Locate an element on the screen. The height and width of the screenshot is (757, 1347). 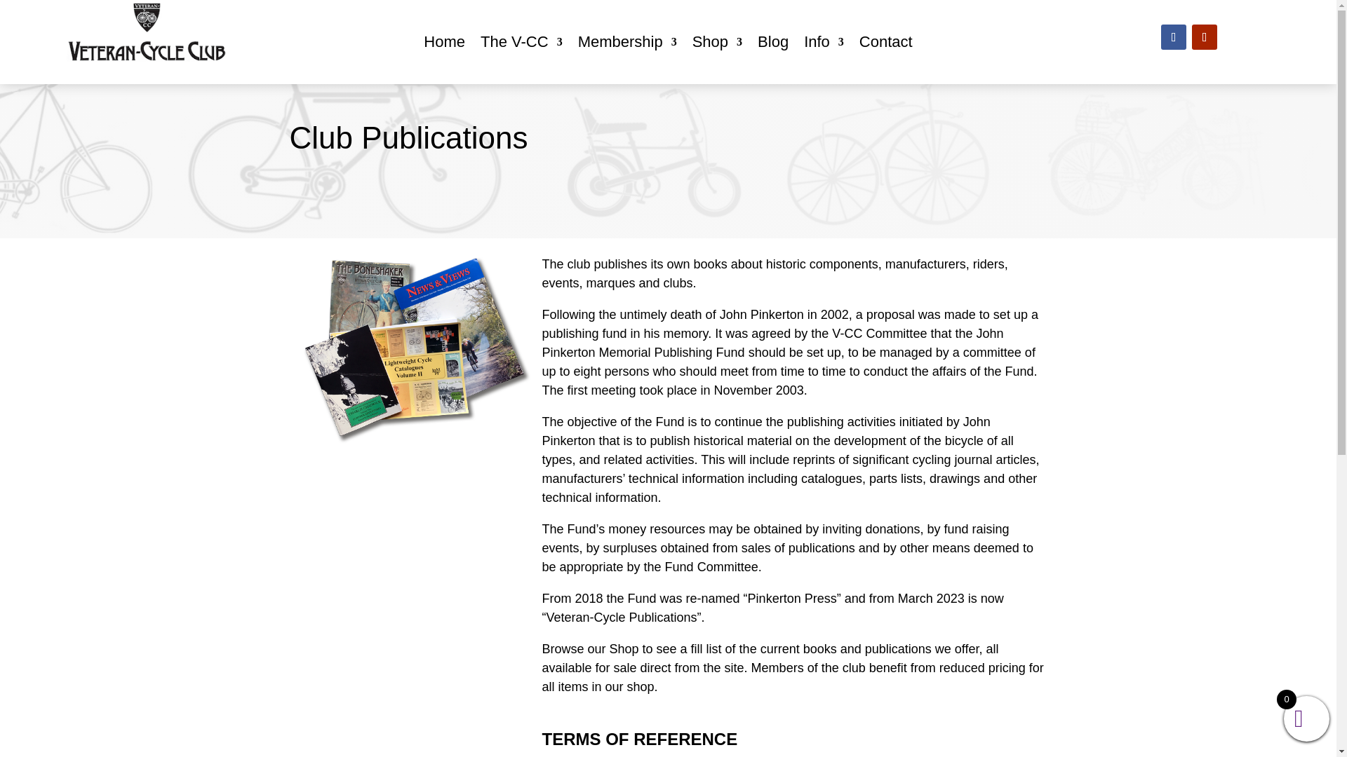
Follow on Youtube is located at coordinates (1205, 36).